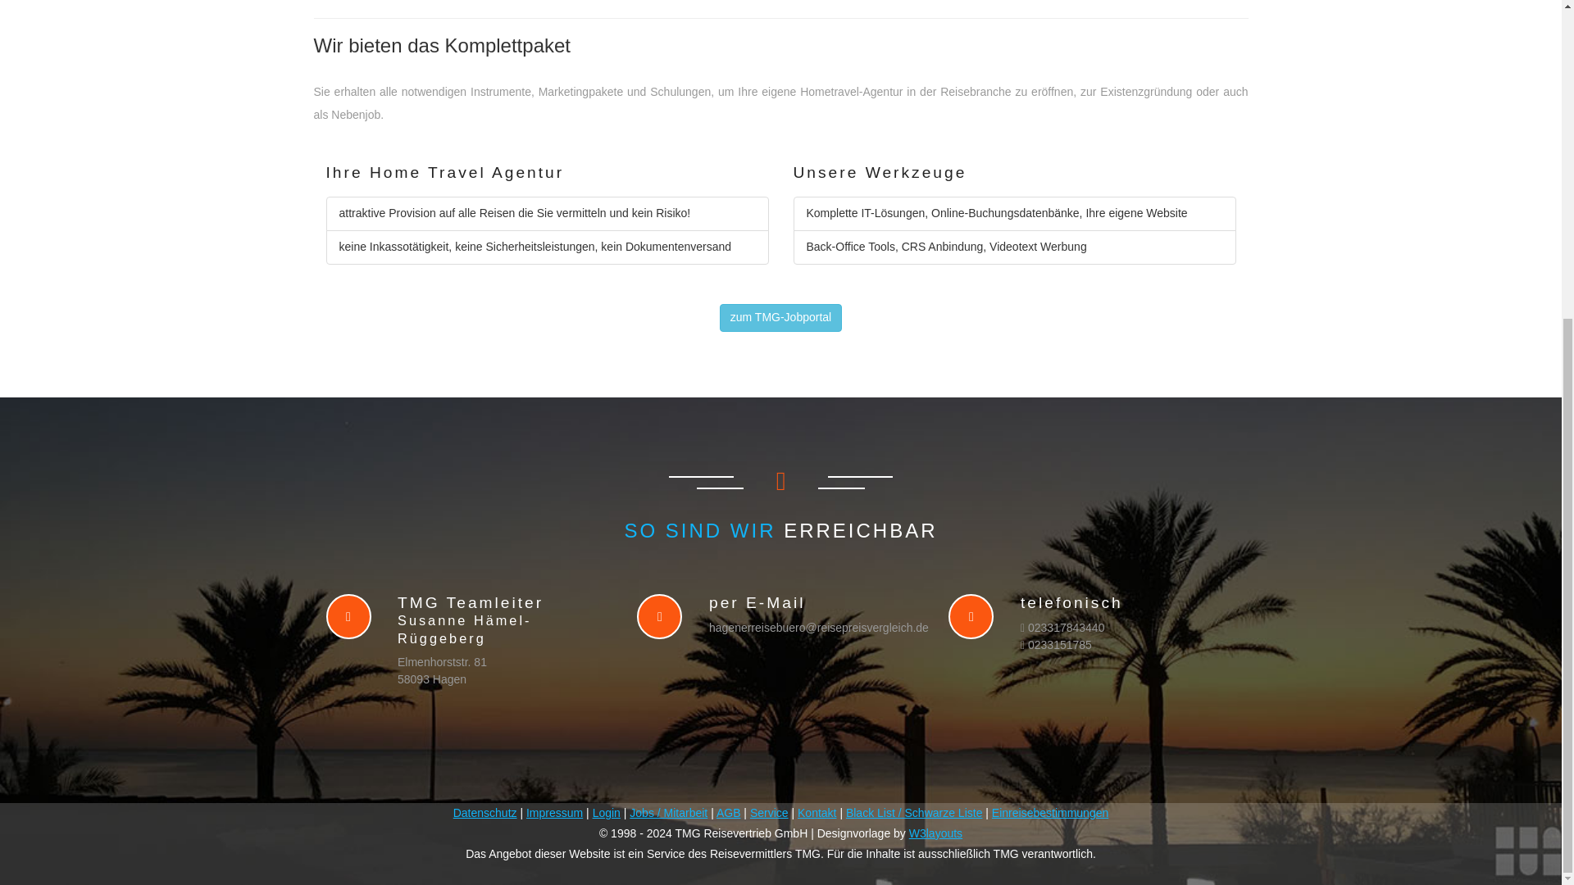 The height and width of the screenshot is (885, 1574). Describe the element at coordinates (554, 813) in the screenshot. I see `Impressum` at that location.